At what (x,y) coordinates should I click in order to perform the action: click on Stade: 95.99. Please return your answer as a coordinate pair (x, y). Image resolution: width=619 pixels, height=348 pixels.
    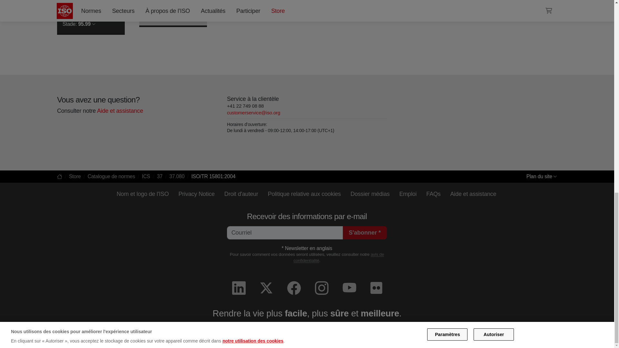
    Looking at the image, I should click on (79, 24).